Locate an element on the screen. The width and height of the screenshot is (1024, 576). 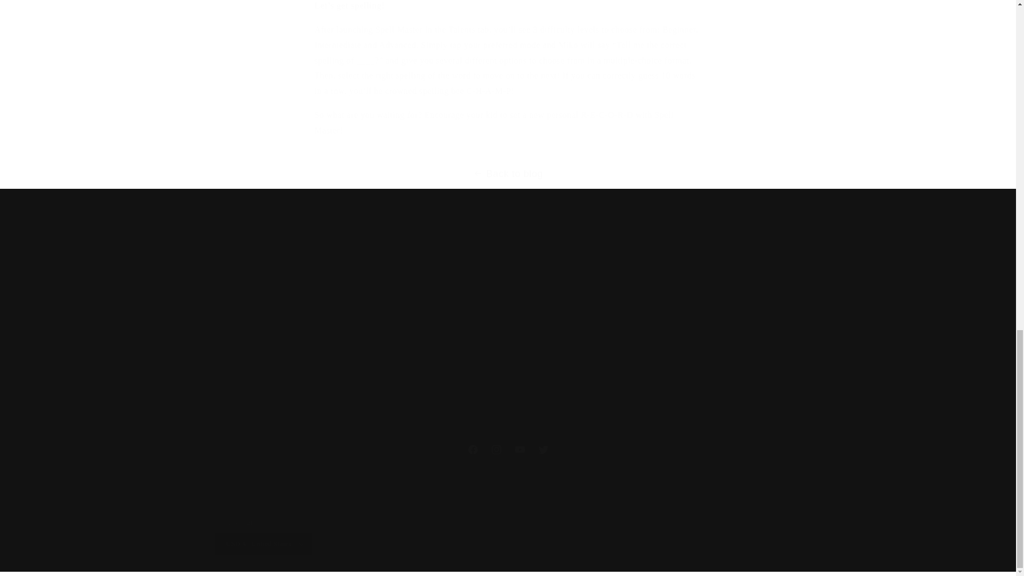
Help Center is located at coordinates (286, 330).